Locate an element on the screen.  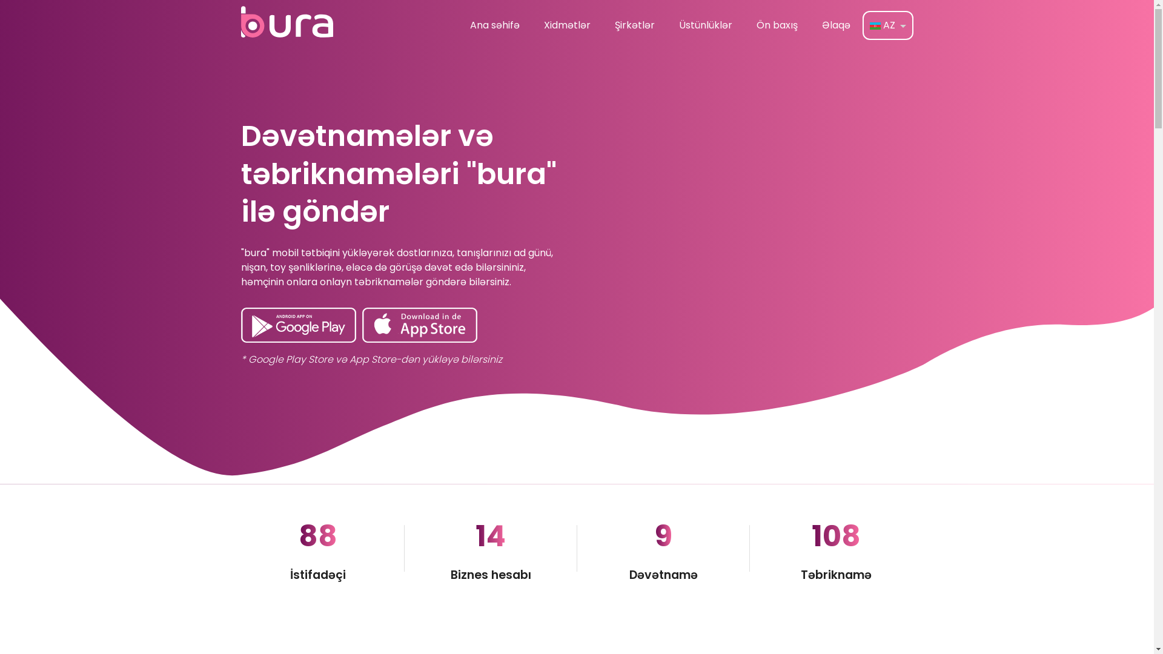
AZ is located at coordinates (888, 25).